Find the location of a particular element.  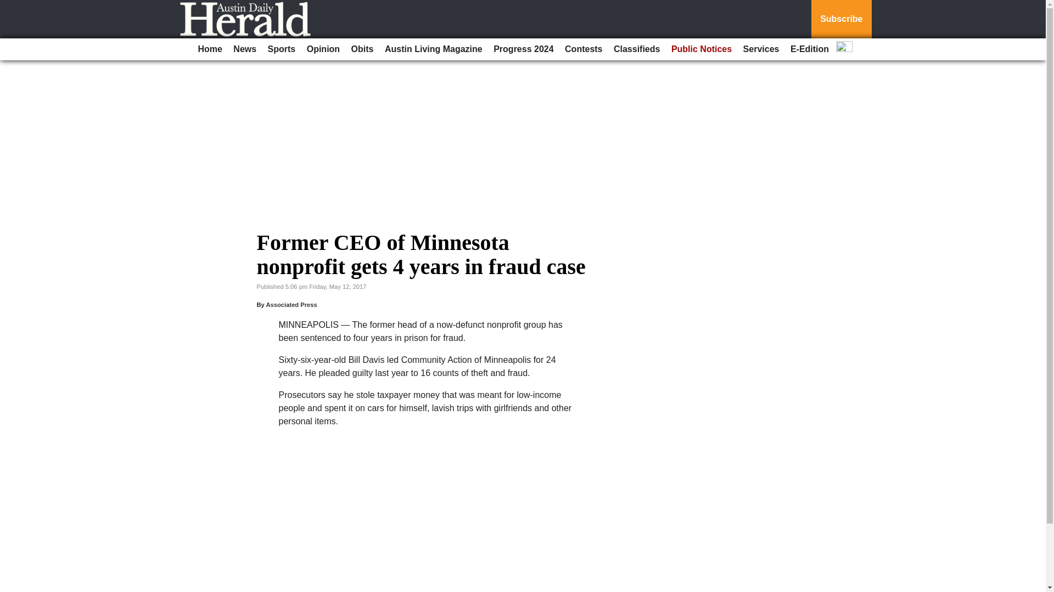

Progress 2024 is located at coordinates (523, 49).